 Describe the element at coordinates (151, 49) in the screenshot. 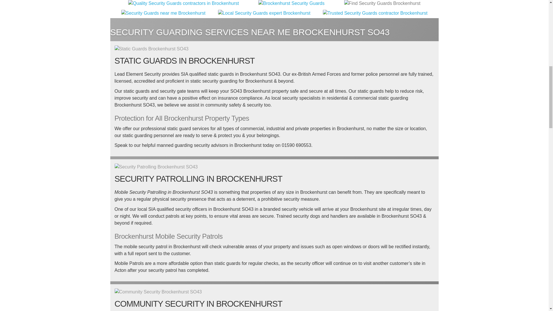

I see `Static Guards` at that location.